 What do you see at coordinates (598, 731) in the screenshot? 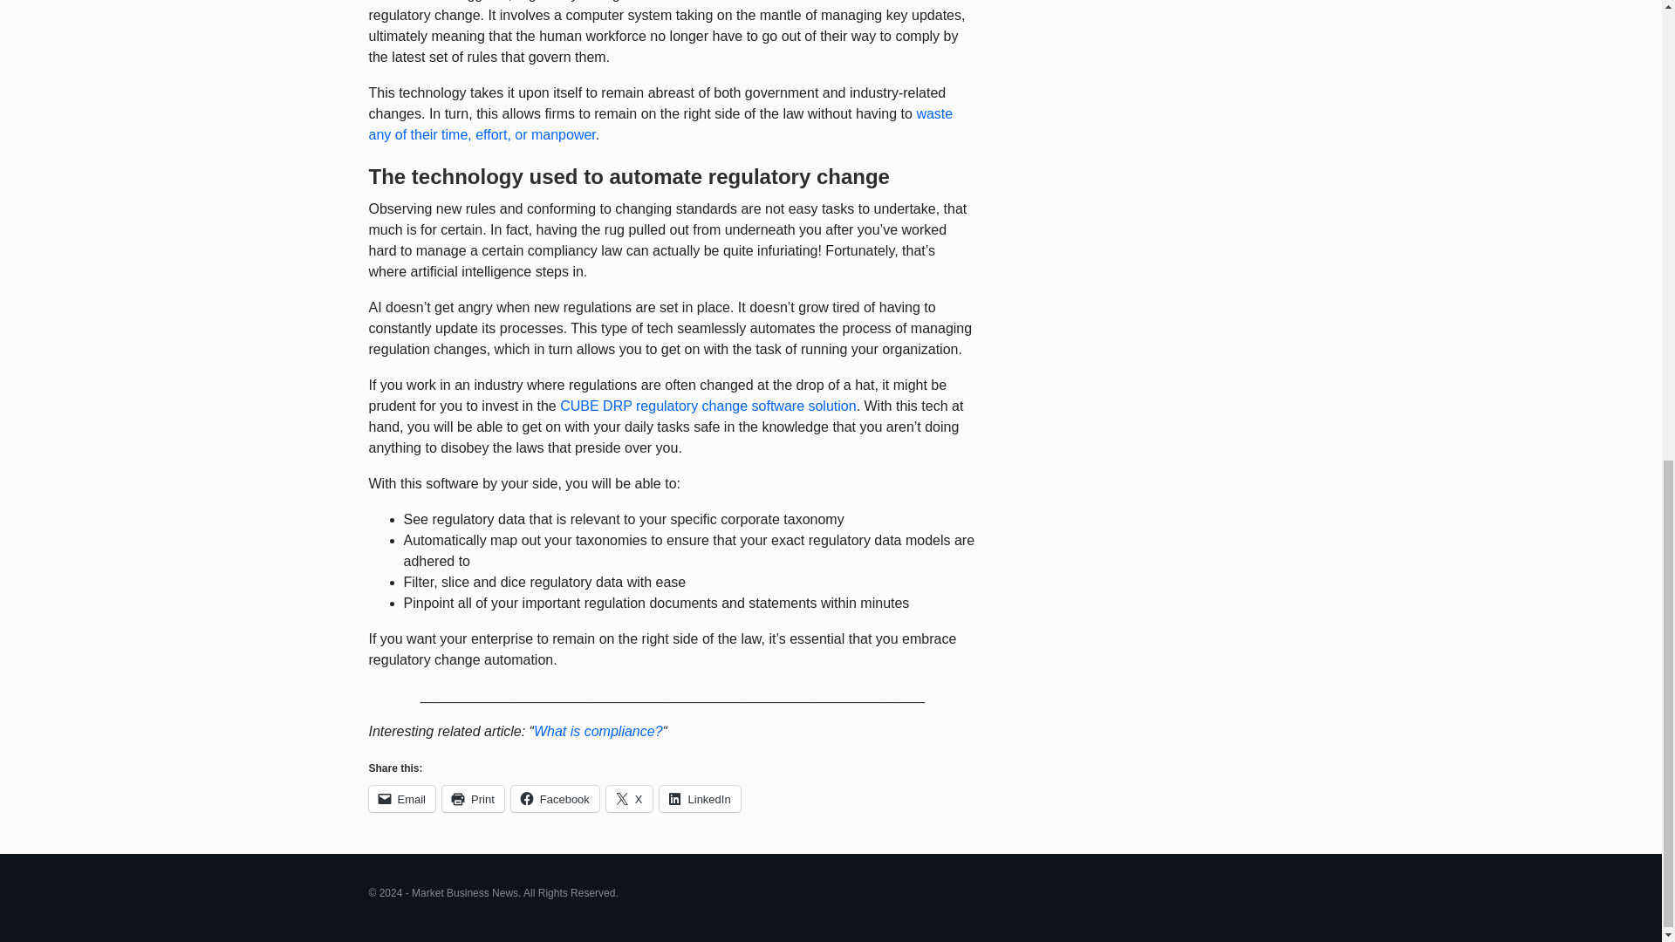
I see `What is compliance?` at bounding box center [598, 731].